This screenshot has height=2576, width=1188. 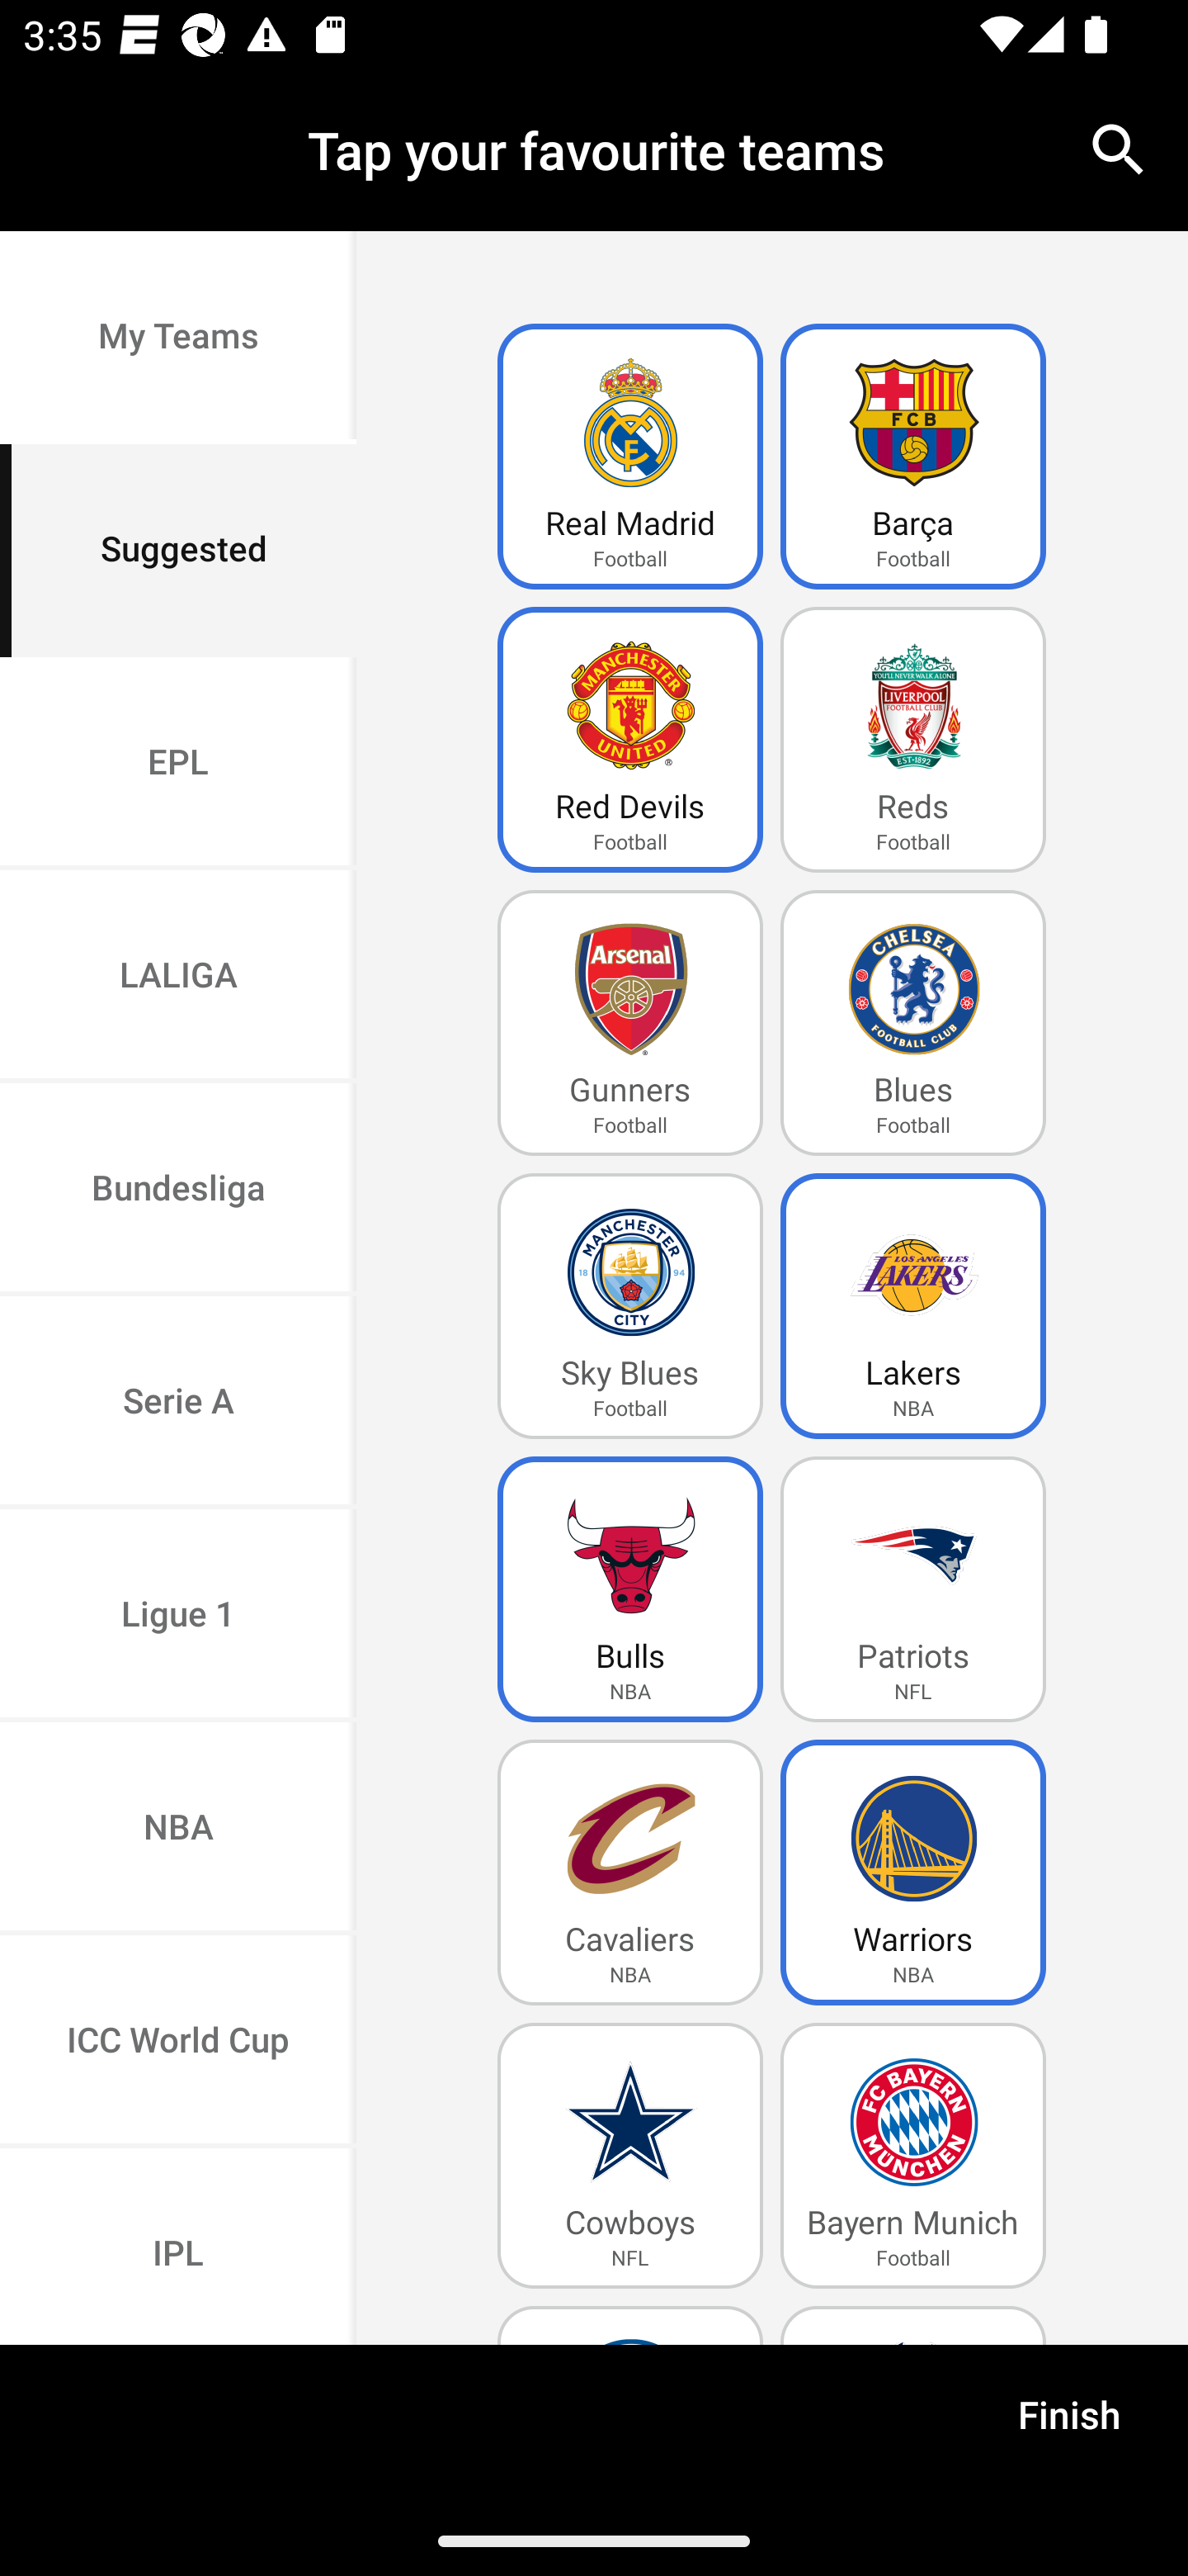 What do you see at coordinates (178, 763) in the screenshot?
I see `EPL` at bounding box center [178, 763].